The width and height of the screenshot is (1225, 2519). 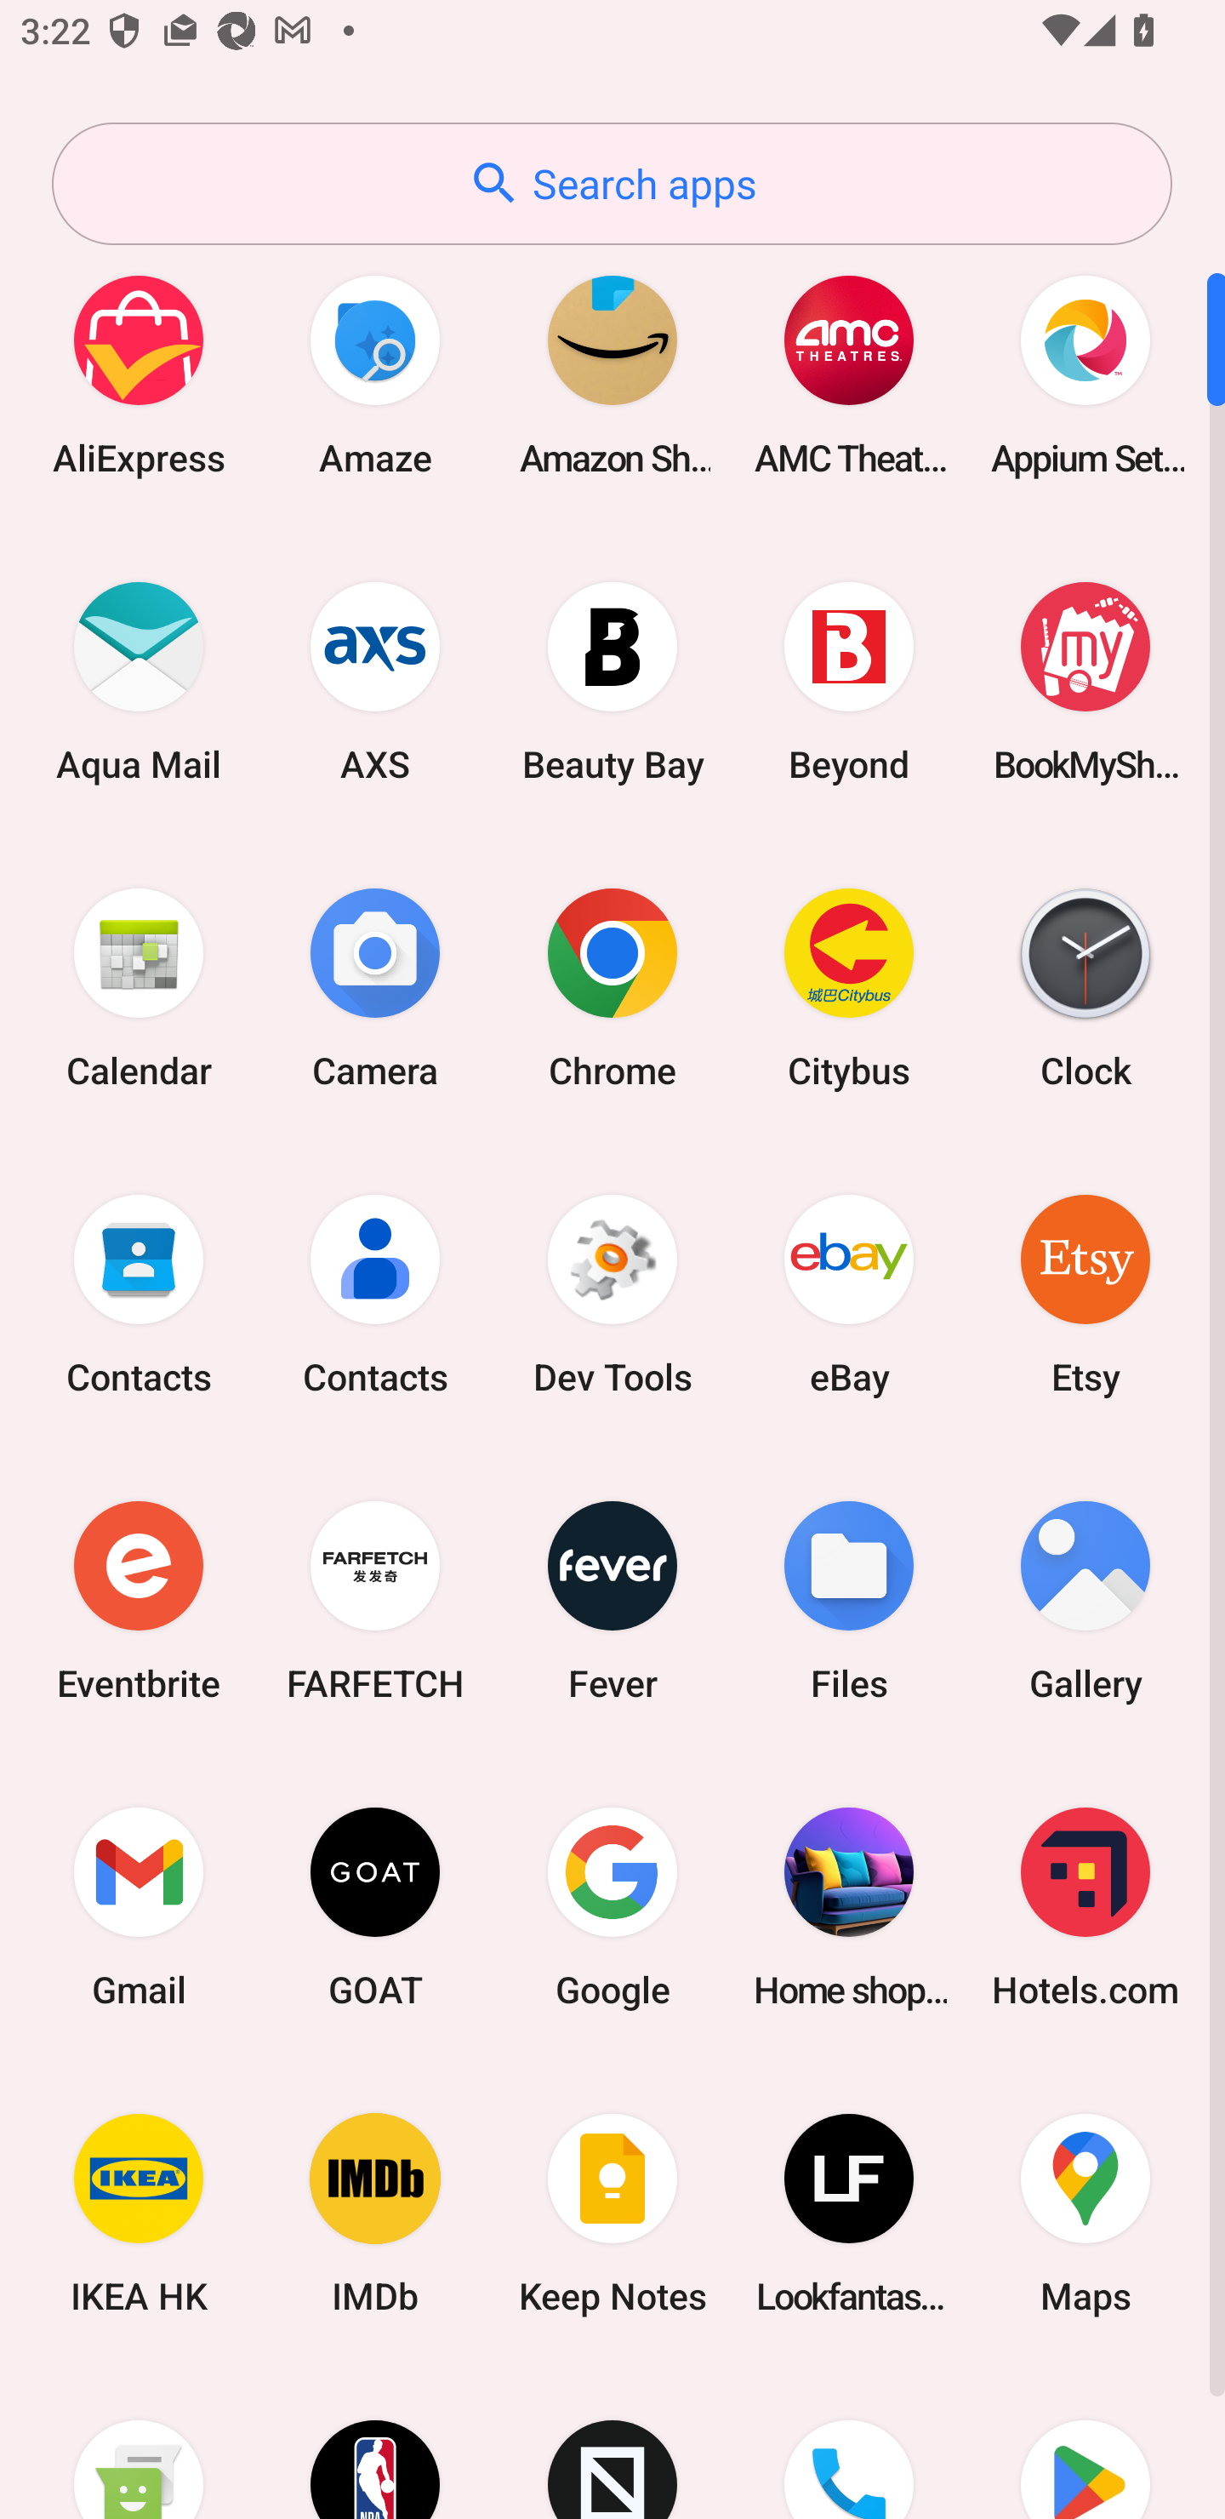 What do you see at coordinates (849, 2214) in the screenshot?
I see `Lookfantastic` at bounding box center [849, 2214].